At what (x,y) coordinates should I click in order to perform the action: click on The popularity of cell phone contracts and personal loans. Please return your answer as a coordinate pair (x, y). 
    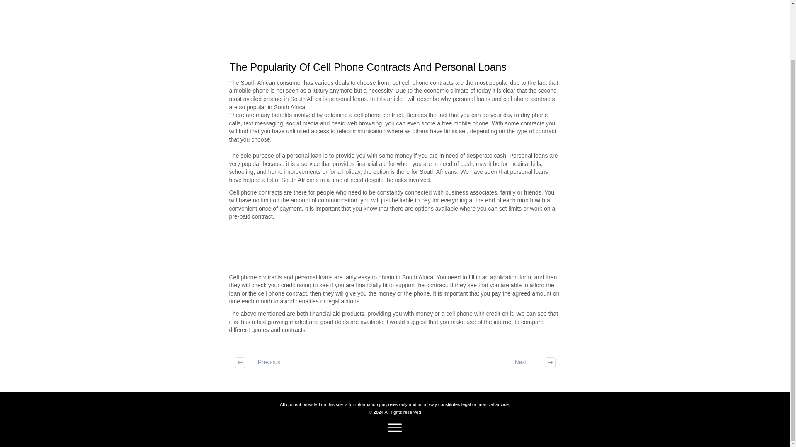
    Looking at the image, I should click on (368, 67).